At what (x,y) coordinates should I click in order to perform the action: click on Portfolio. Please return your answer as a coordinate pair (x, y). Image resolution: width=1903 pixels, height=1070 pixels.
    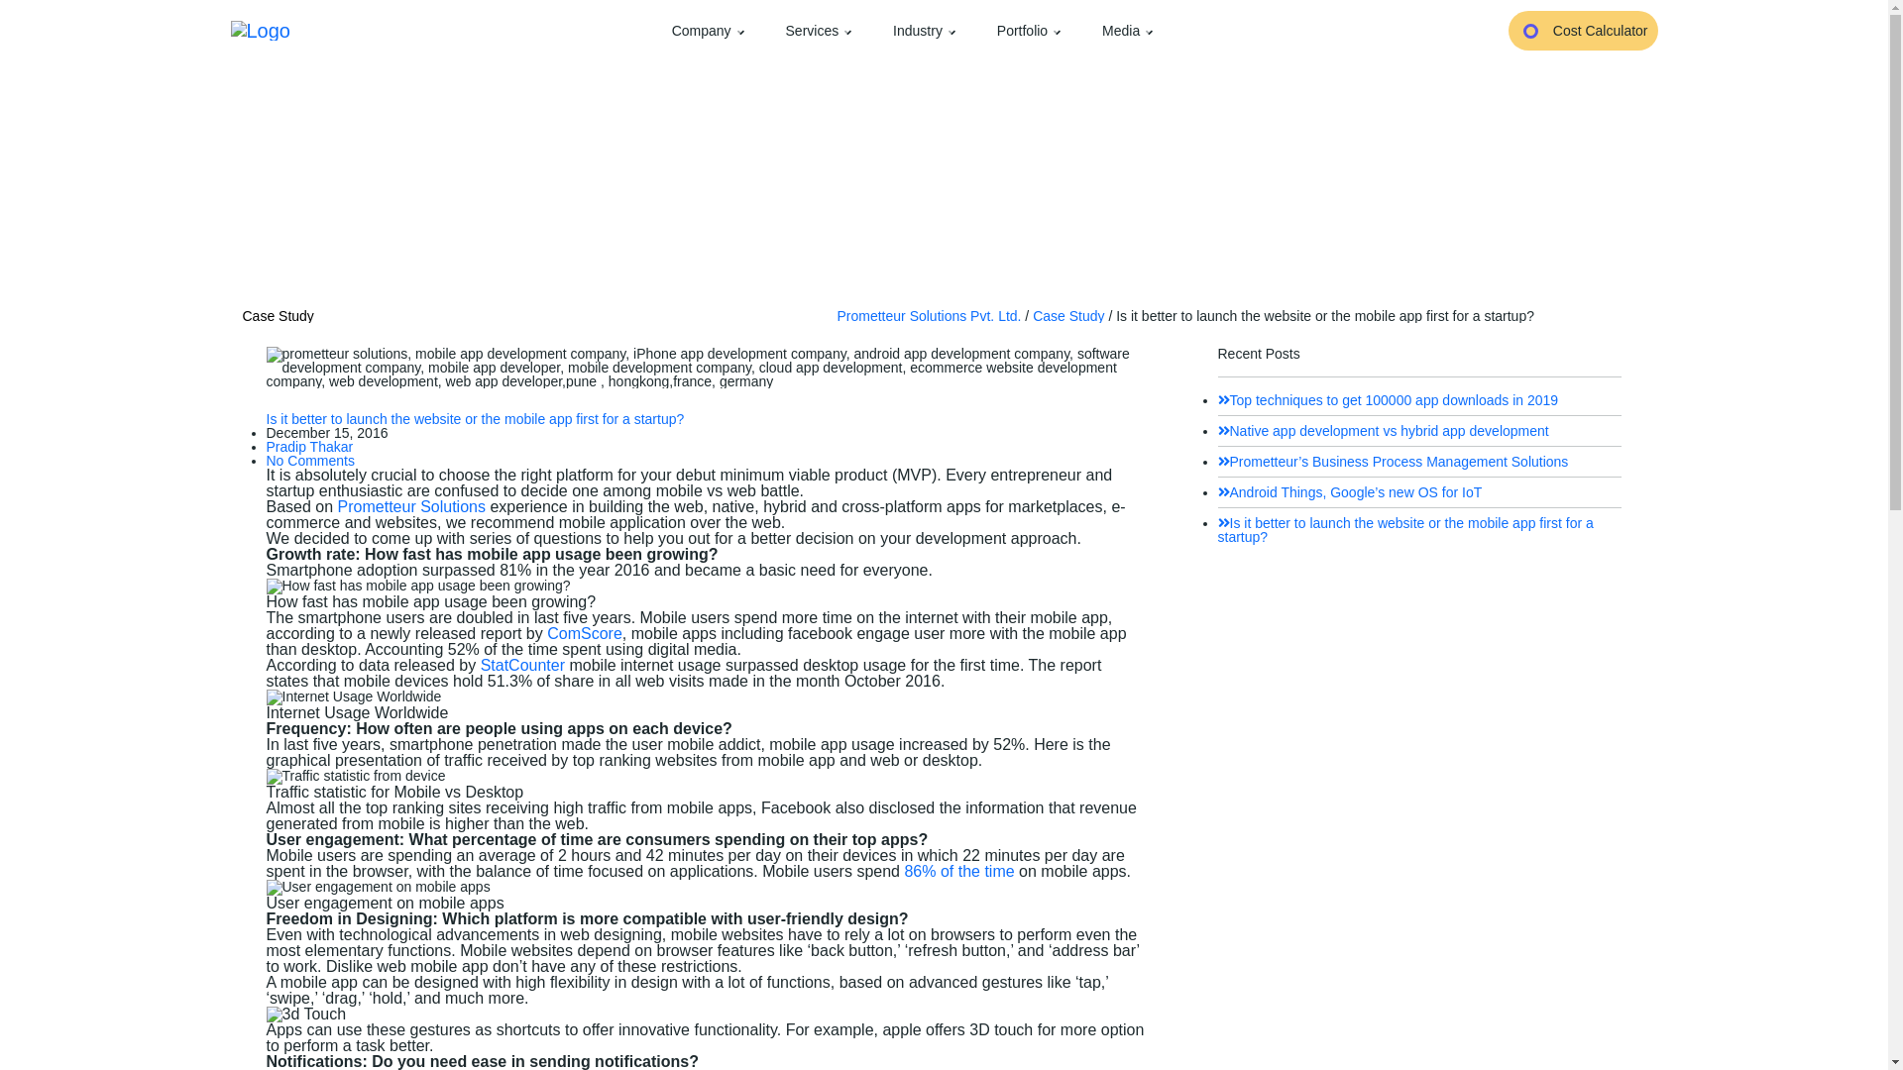
    Looking at the image, I should click on (1029, 30).